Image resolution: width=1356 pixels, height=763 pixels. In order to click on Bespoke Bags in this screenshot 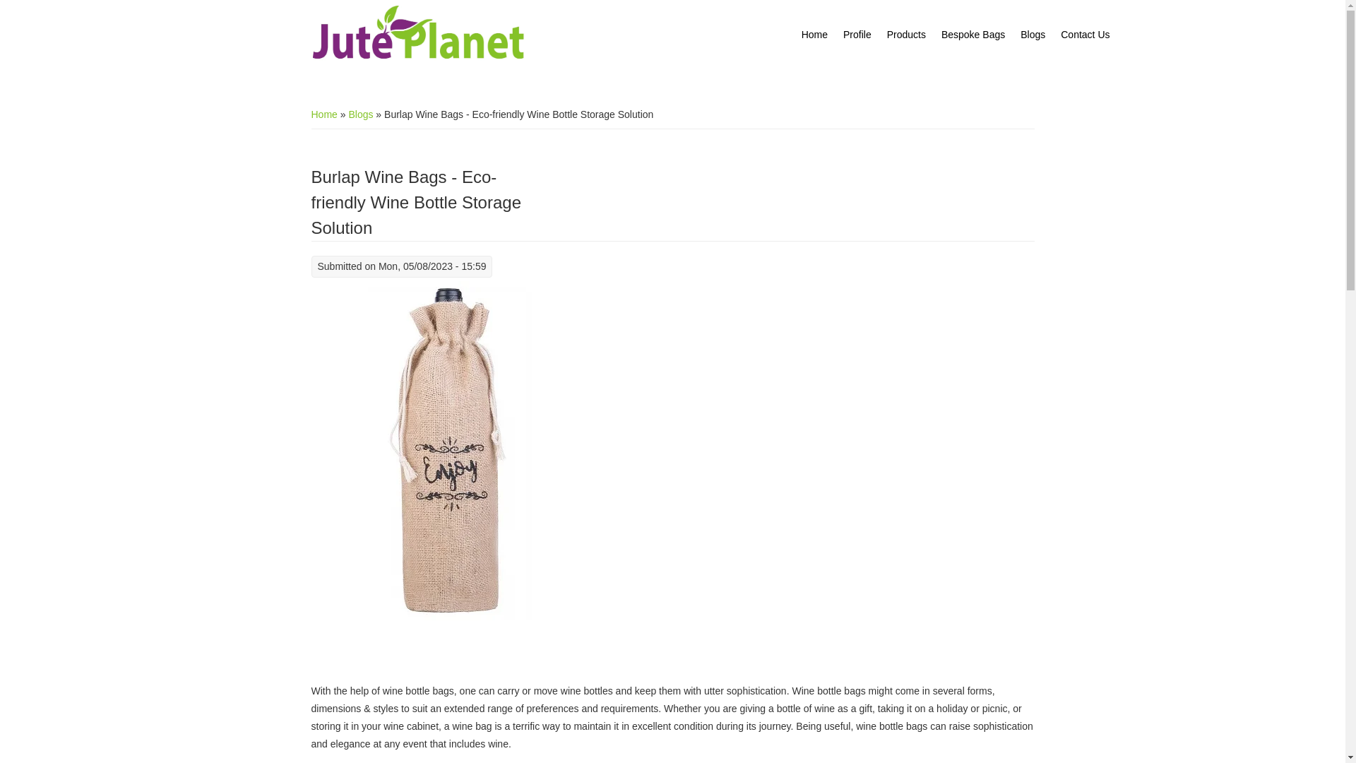, I will do `click(973, 35)`.